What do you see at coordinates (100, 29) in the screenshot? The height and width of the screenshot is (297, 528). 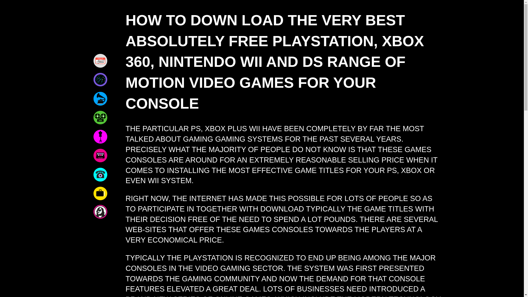 I see `AGENT JACKSON :: LOVE IS LIFE. LIFE IS LOVE` at bounding box center [100, 29].